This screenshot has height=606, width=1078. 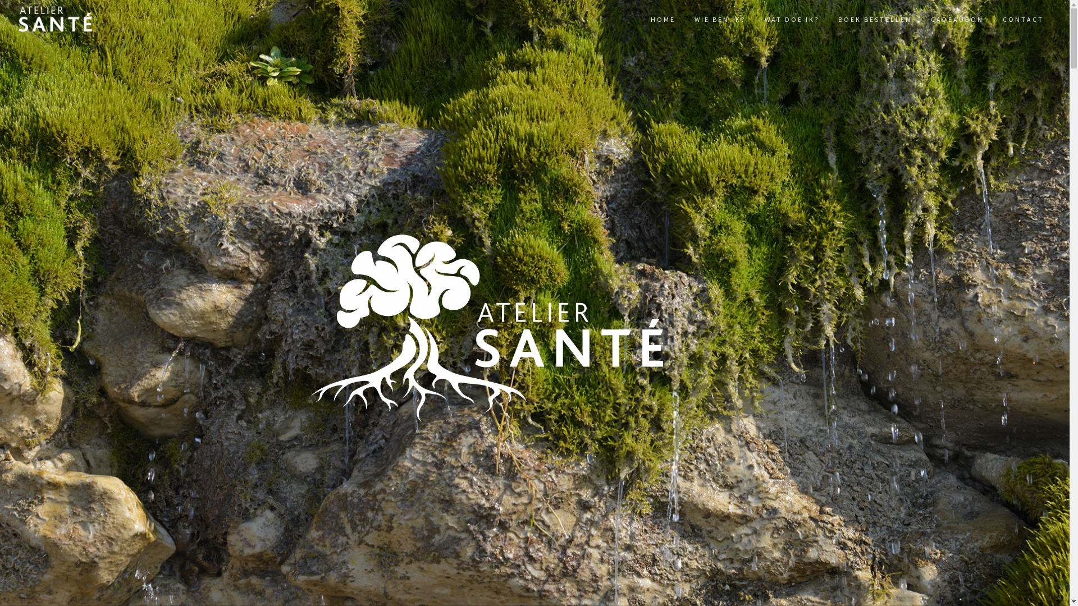 I want to click on CADEAUBON, so click(x=957, y=20).